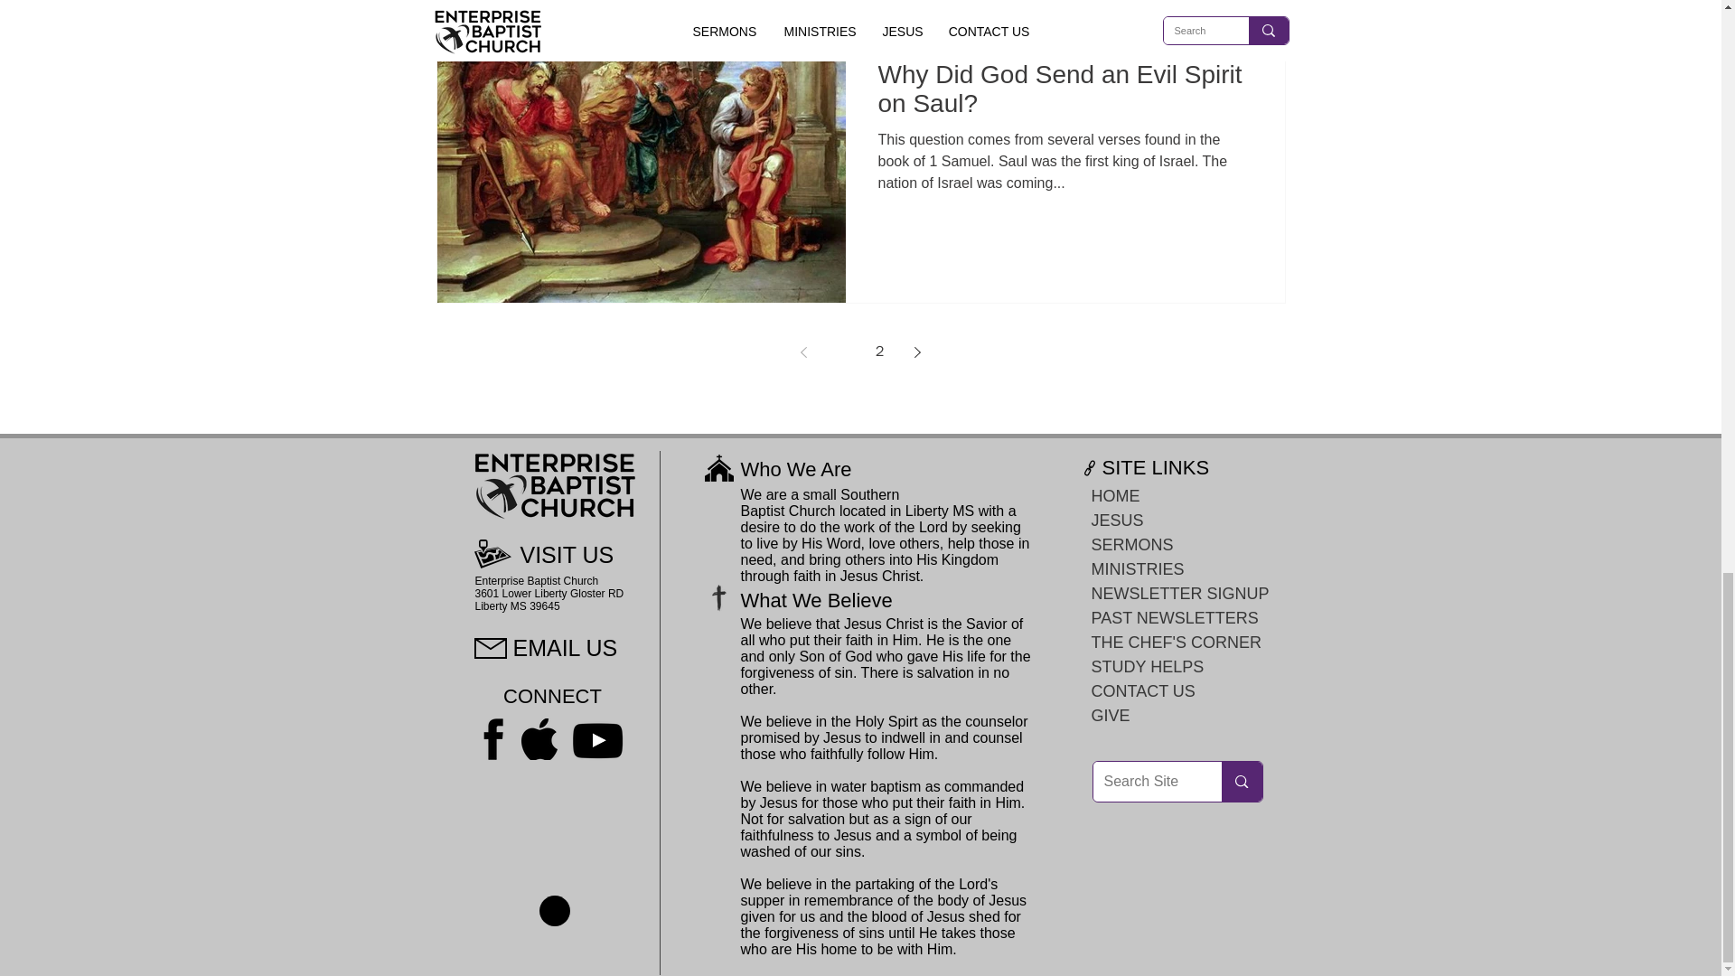 The width and height of the screenshot is (1735, 976). Describe the element at coordinates (1168, 495) in the screenshot. I see `HOME` at that location.